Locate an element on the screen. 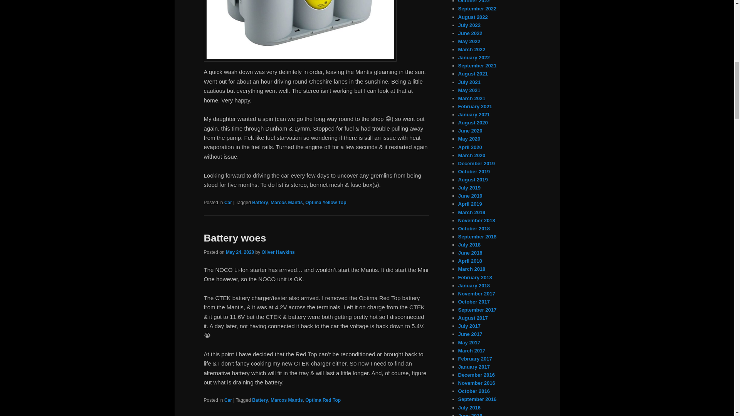 Image resolution: width=740 pixels, height=416 pixels. Optima Red Top is located at coordinates (323, 400).